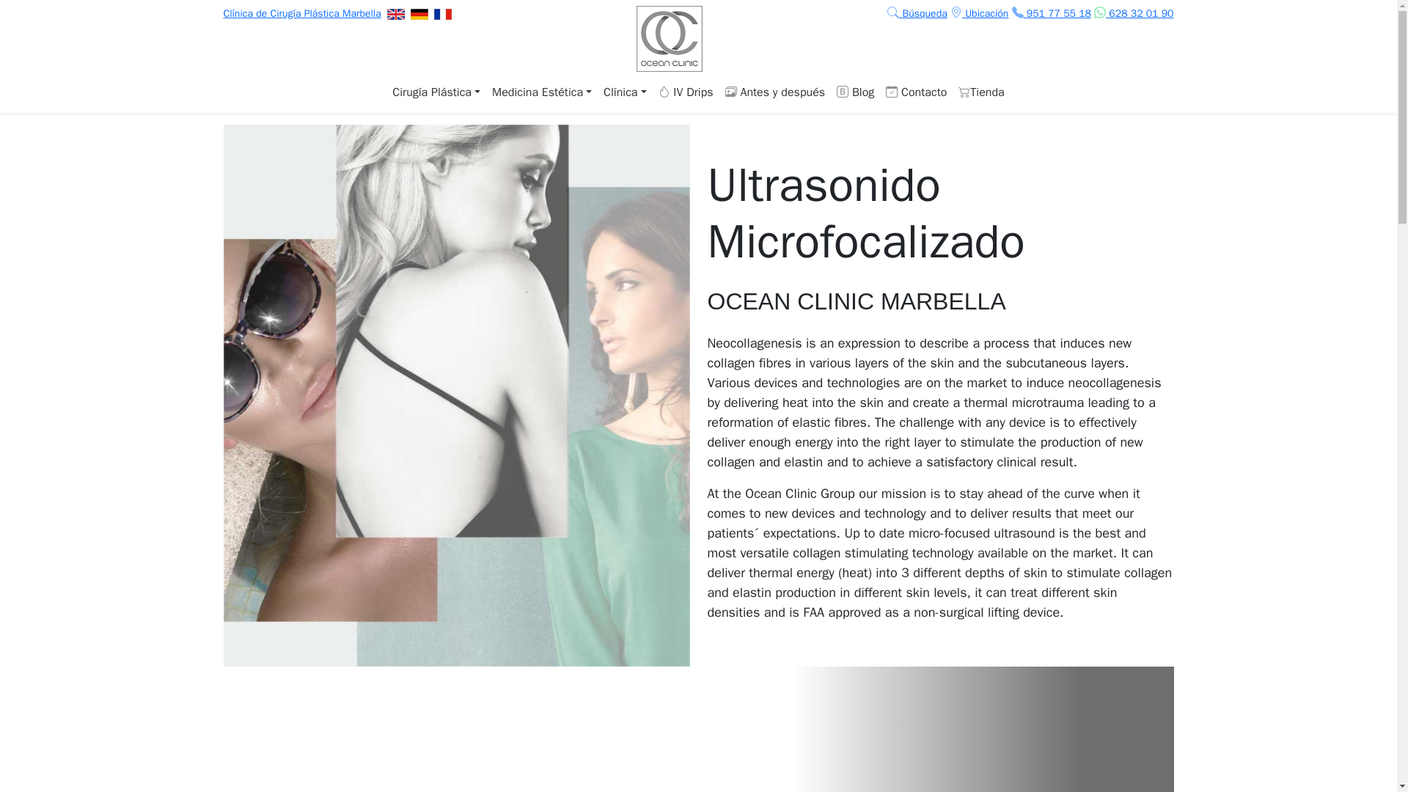  I want to click on 628 32 01 90, so click(1133, 13).